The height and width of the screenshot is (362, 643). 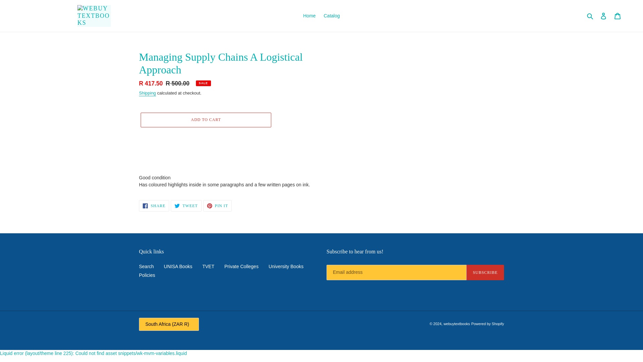 I want to click on Cart, so click(x=186, y=206).